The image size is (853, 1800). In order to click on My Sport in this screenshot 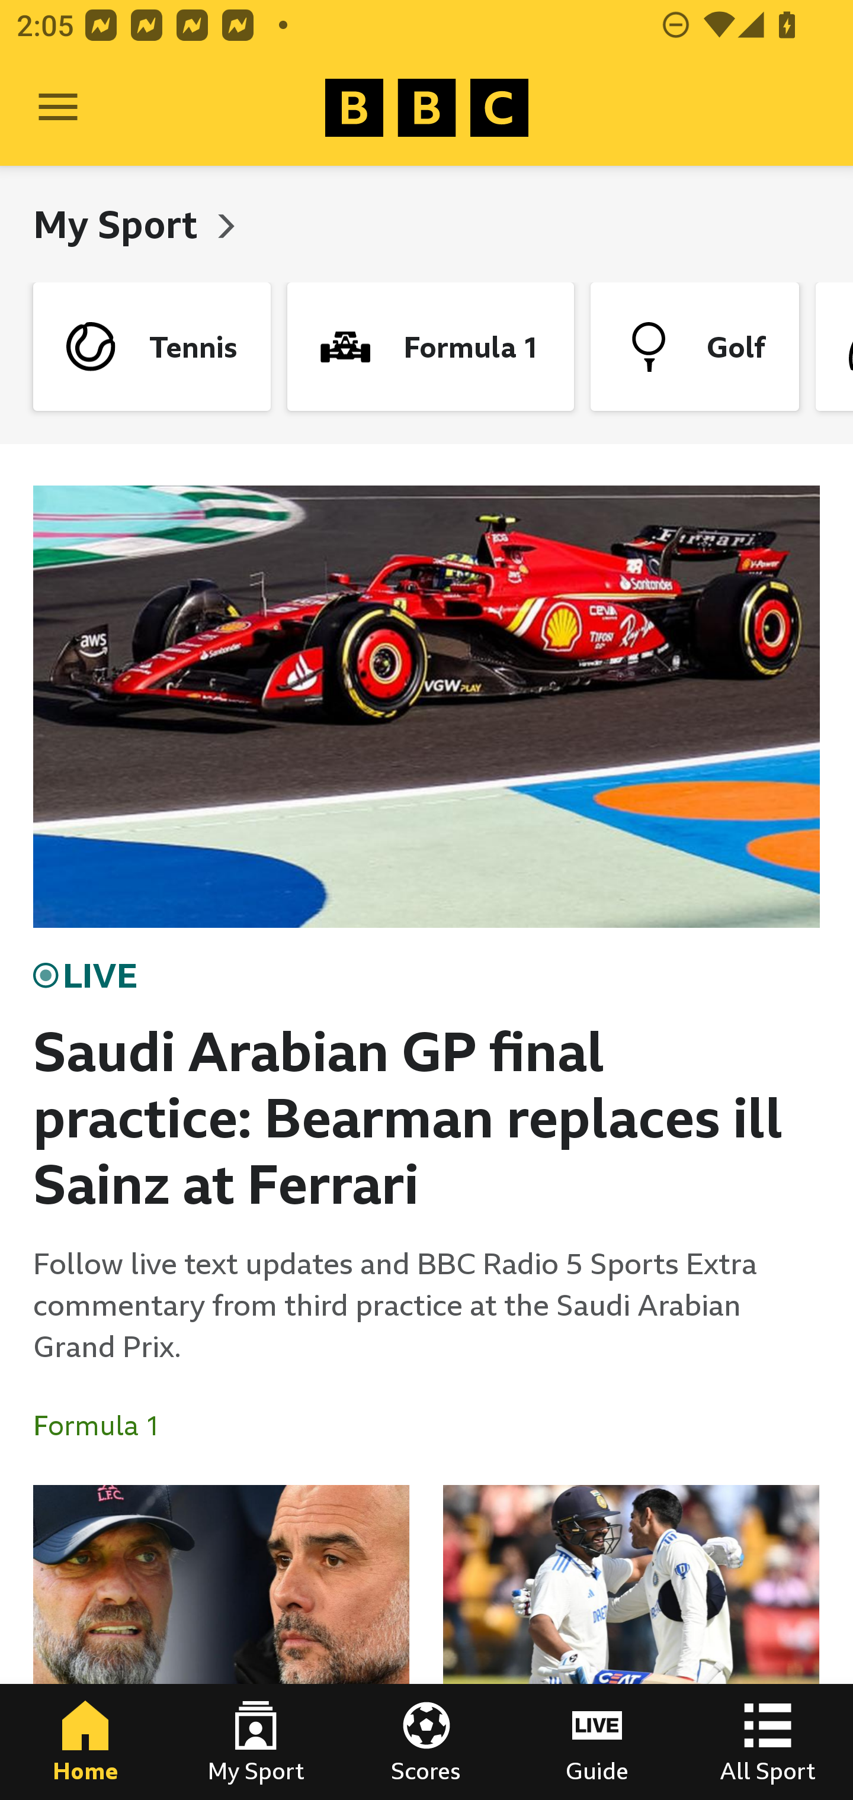, I will do `click(120, 224)`.